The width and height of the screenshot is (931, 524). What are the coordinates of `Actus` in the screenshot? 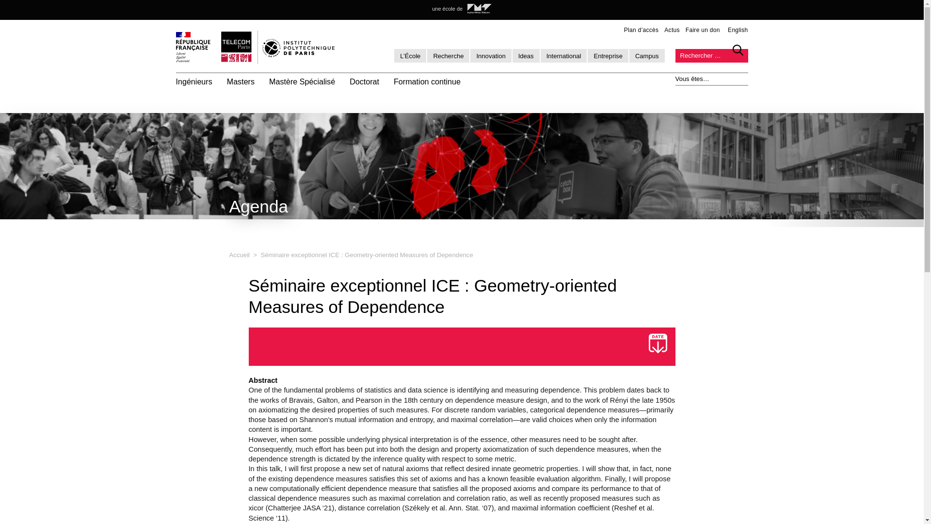 It's located at (672, 30).